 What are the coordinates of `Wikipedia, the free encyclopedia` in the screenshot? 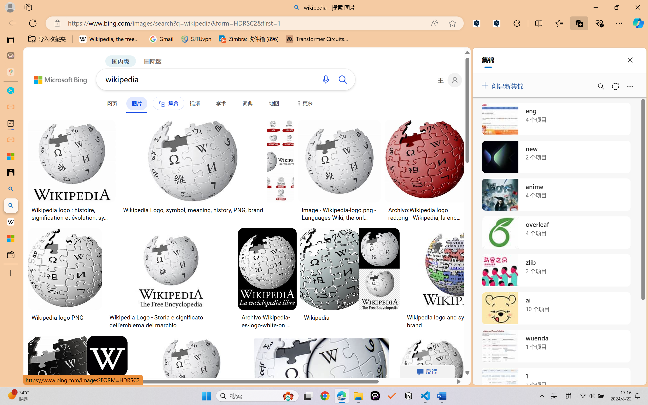 It's located at (110, 39).